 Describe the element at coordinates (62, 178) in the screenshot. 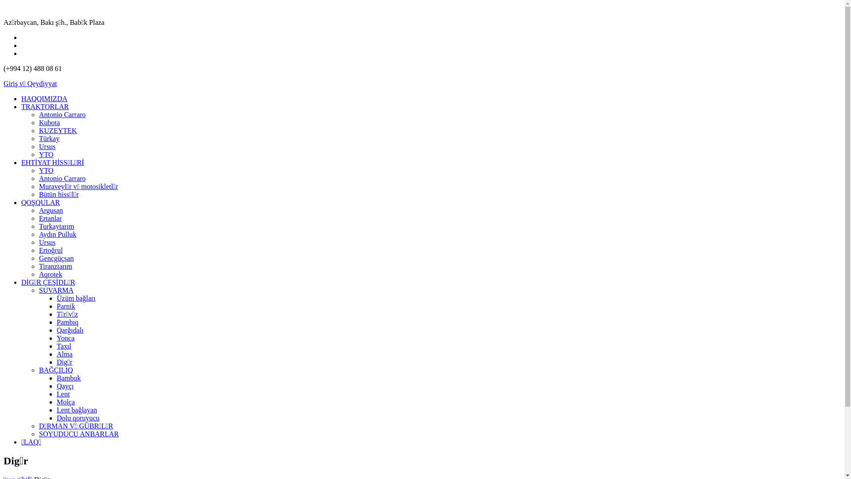

I see `Antonio Carraro` at that location.